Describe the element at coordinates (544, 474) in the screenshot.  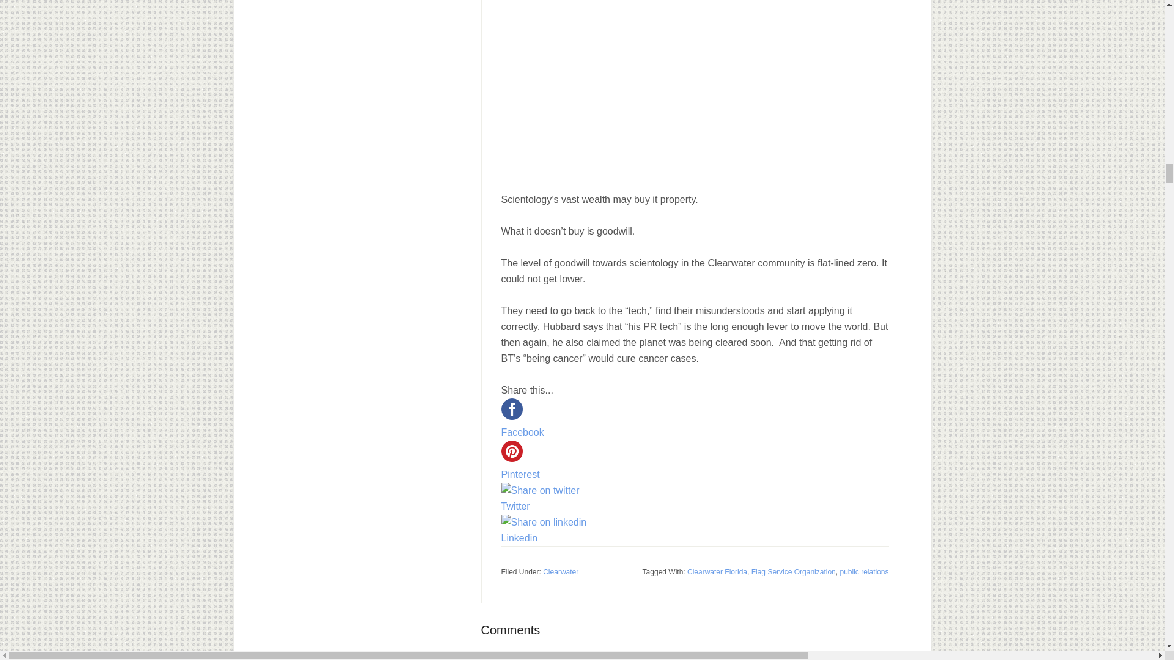
I see `Pinterest` at that location.